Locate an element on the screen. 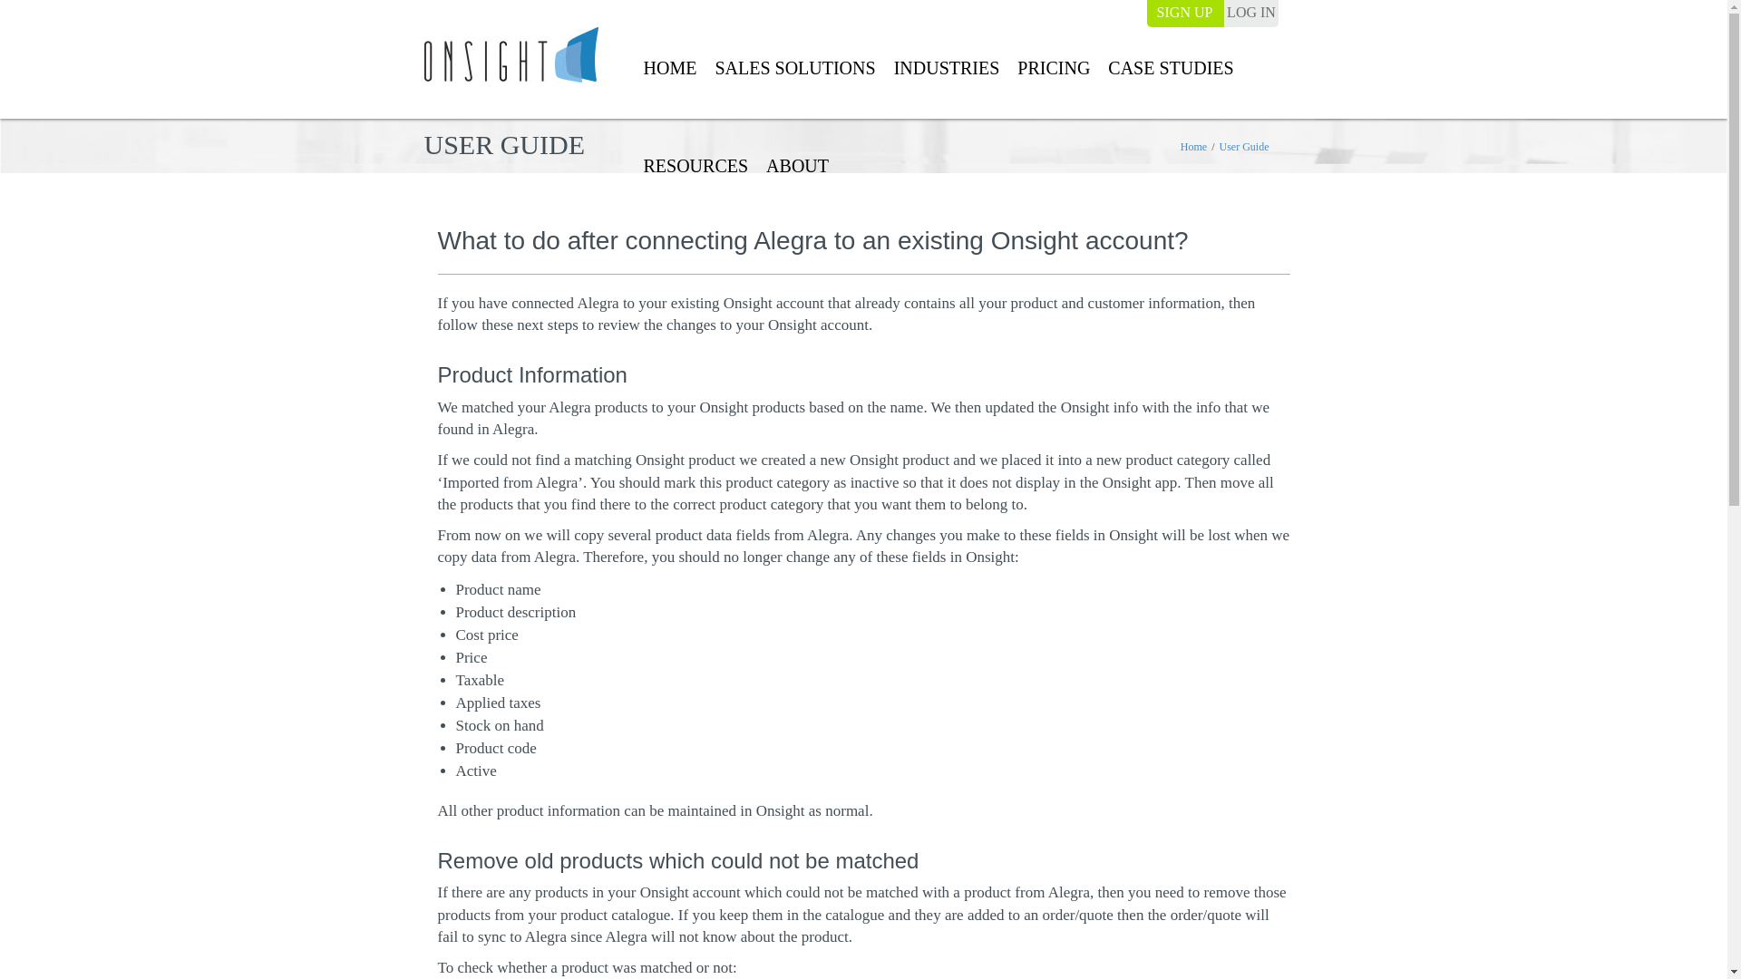  PRICING is located at coordinates (1054, 69).